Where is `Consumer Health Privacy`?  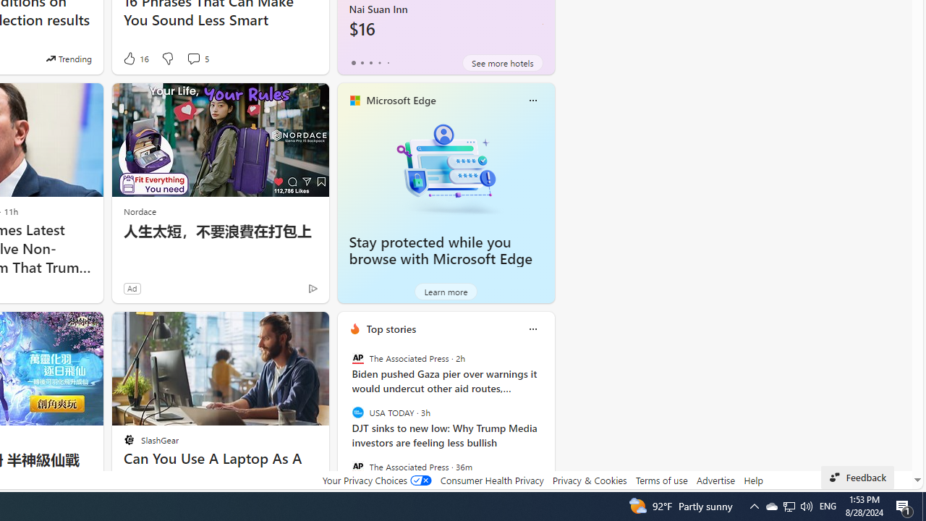
Consumer Health Privacy is located at coordinates (492, 480).